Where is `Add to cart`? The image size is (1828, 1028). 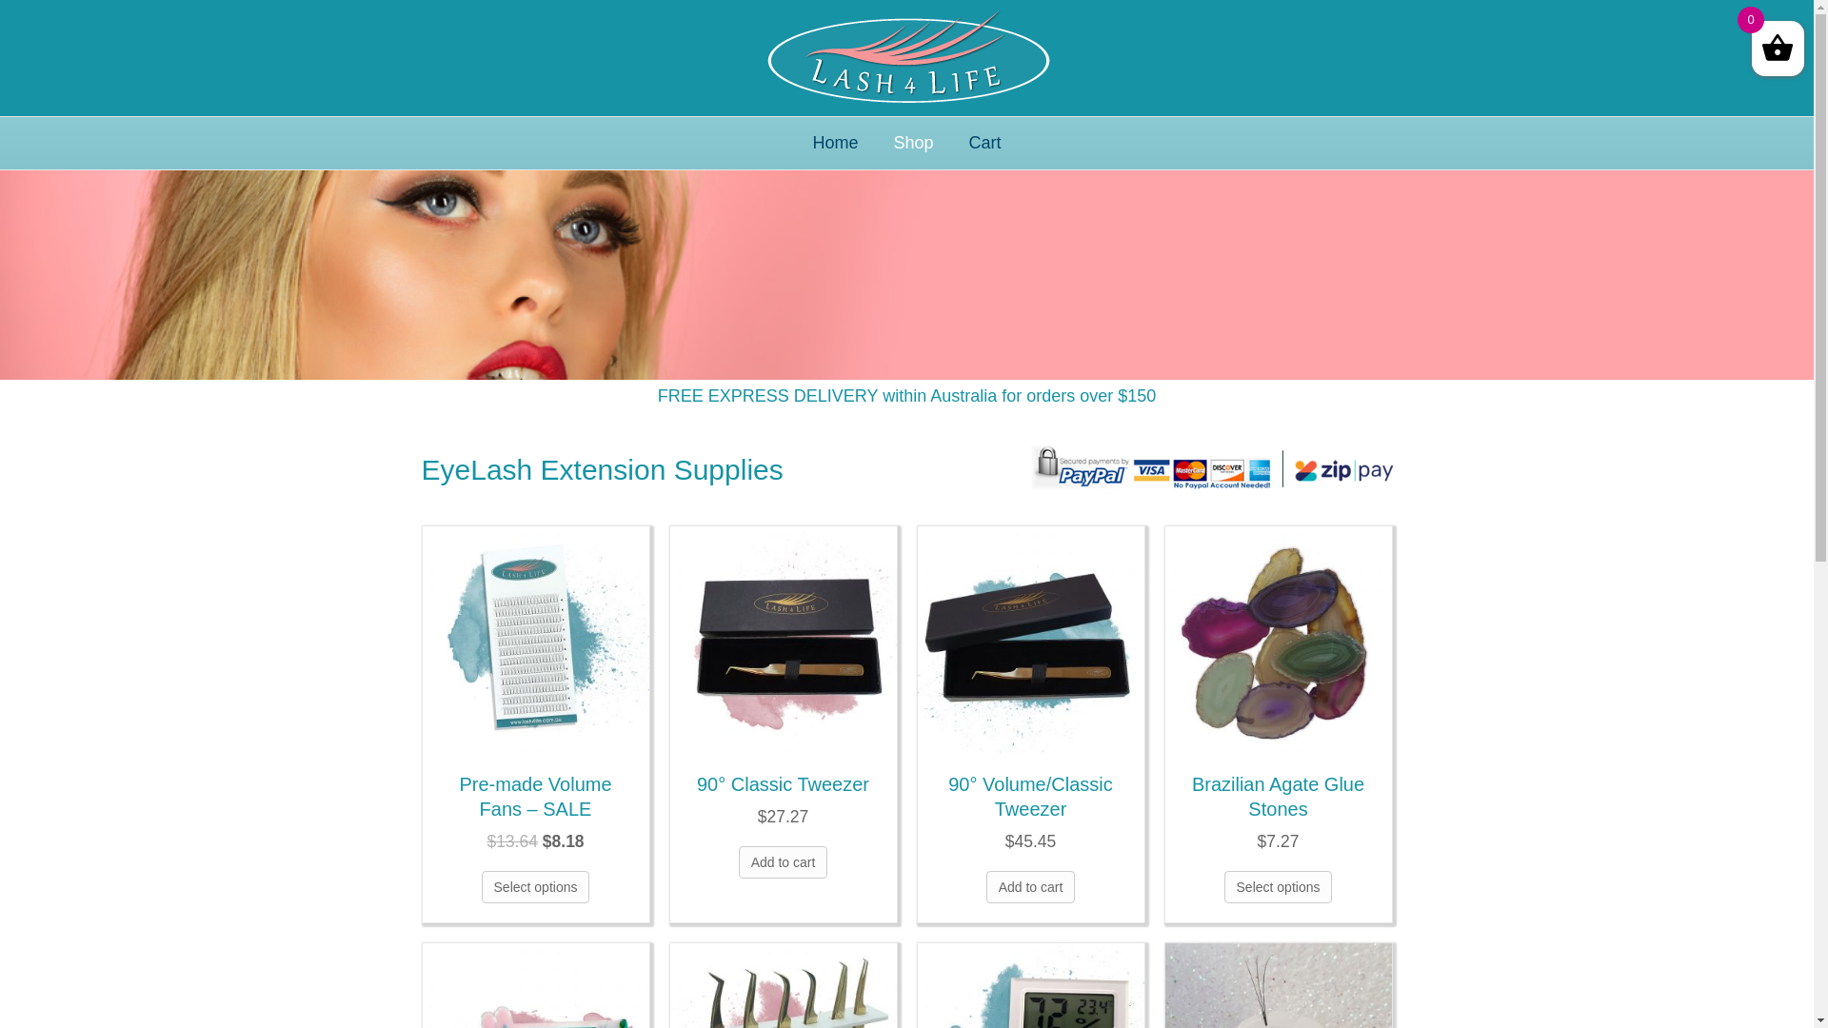
Add to cart is located at coordinates (1031, 887).